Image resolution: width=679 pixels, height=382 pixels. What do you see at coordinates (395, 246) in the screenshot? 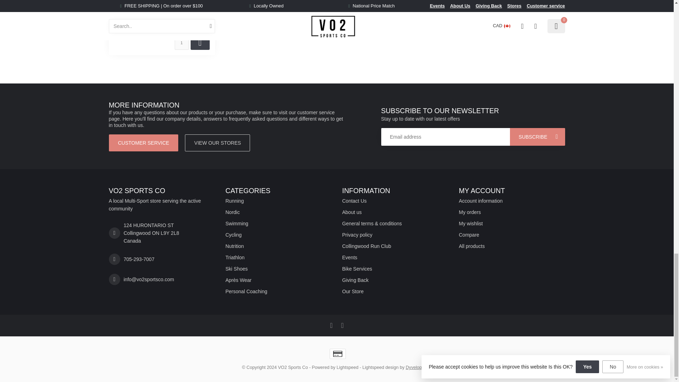
I see `Collingwood Run Club` at bounding box center [395, 246].